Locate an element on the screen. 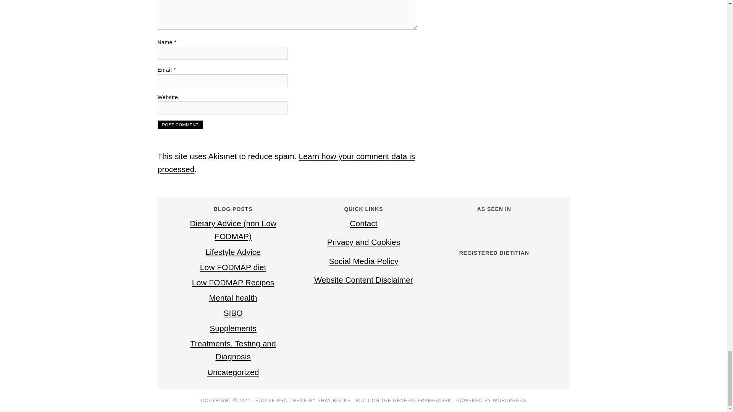  Post Comment is located at coordinates (180, 125).